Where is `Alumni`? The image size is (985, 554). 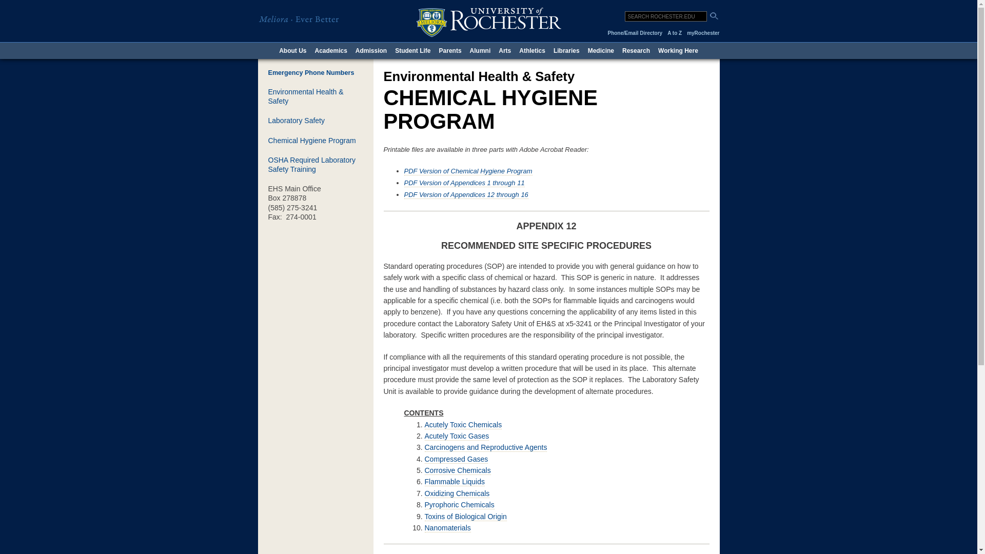
Alumni is located at coordinates (480, 50).